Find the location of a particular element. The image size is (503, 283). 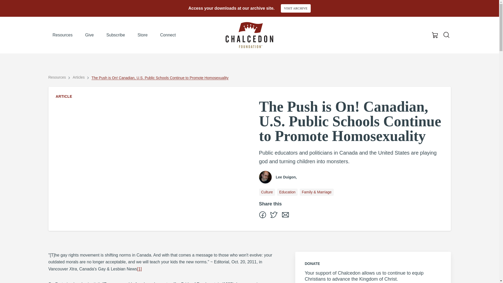

Resources is located at coordinates (57, 77).